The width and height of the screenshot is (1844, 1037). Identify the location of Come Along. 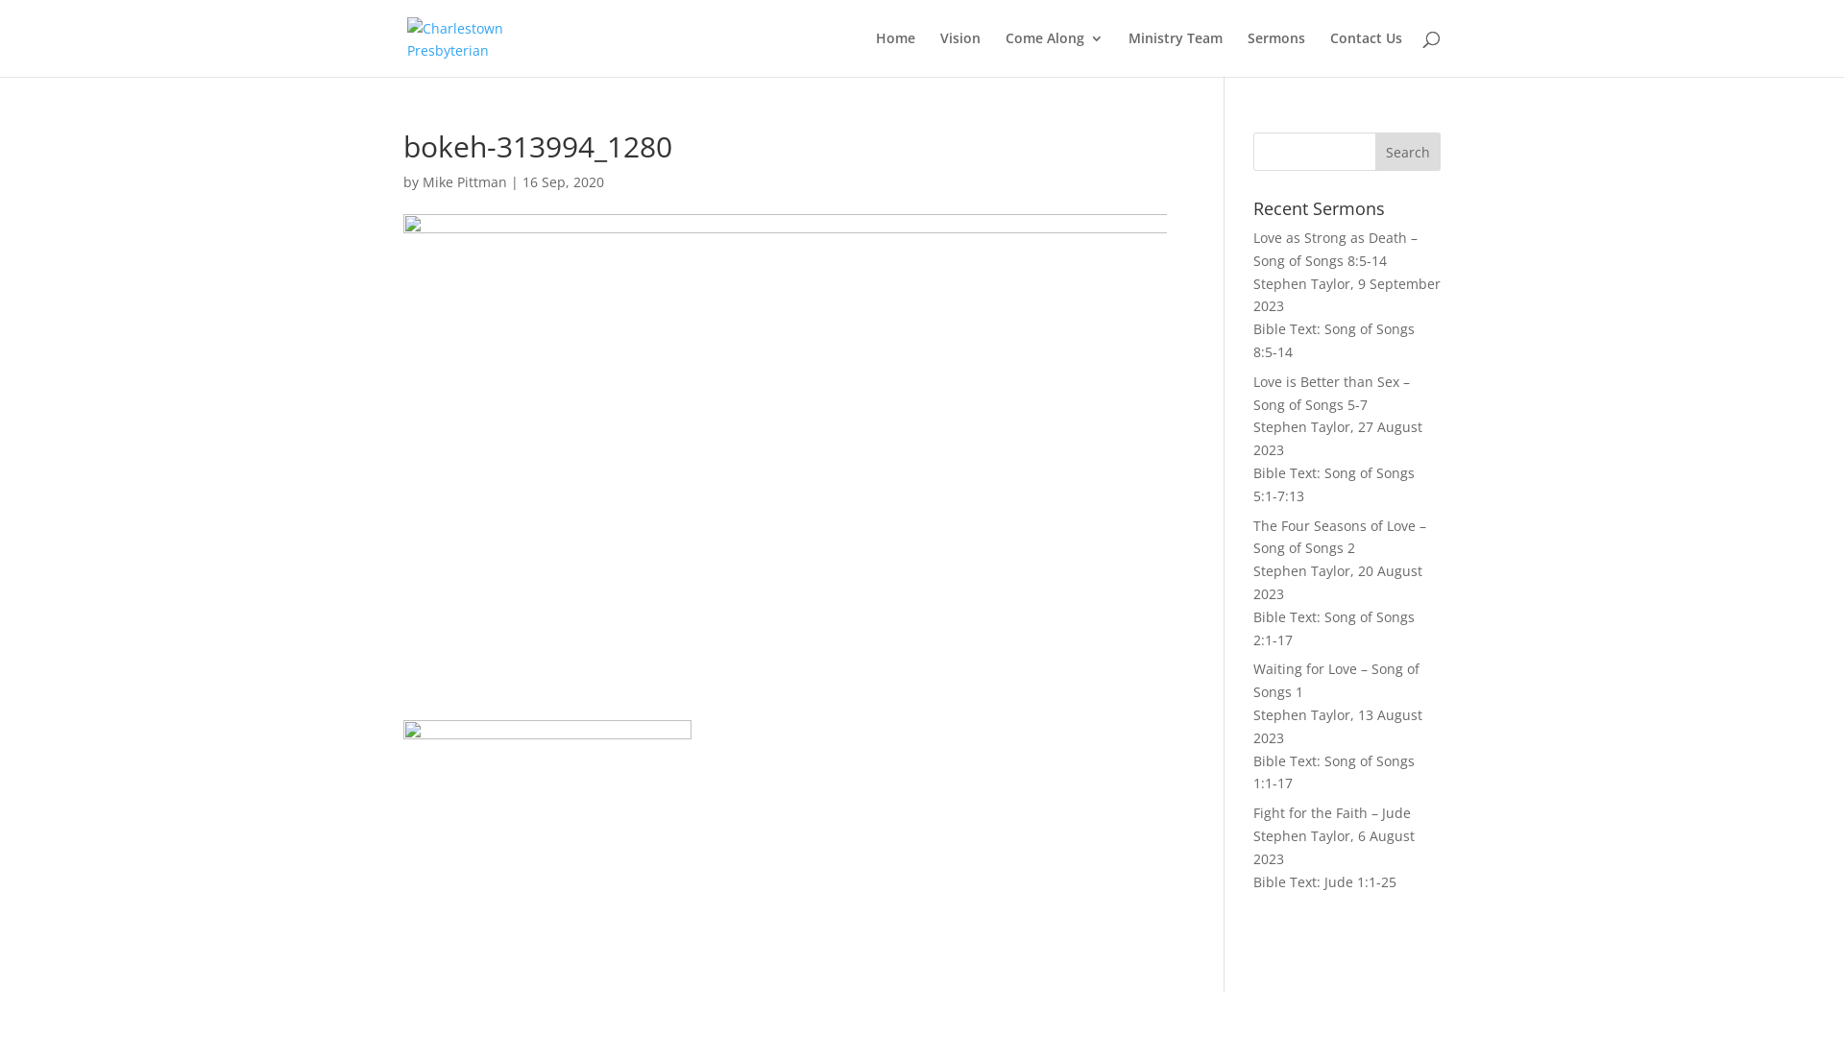
(1055, 54).